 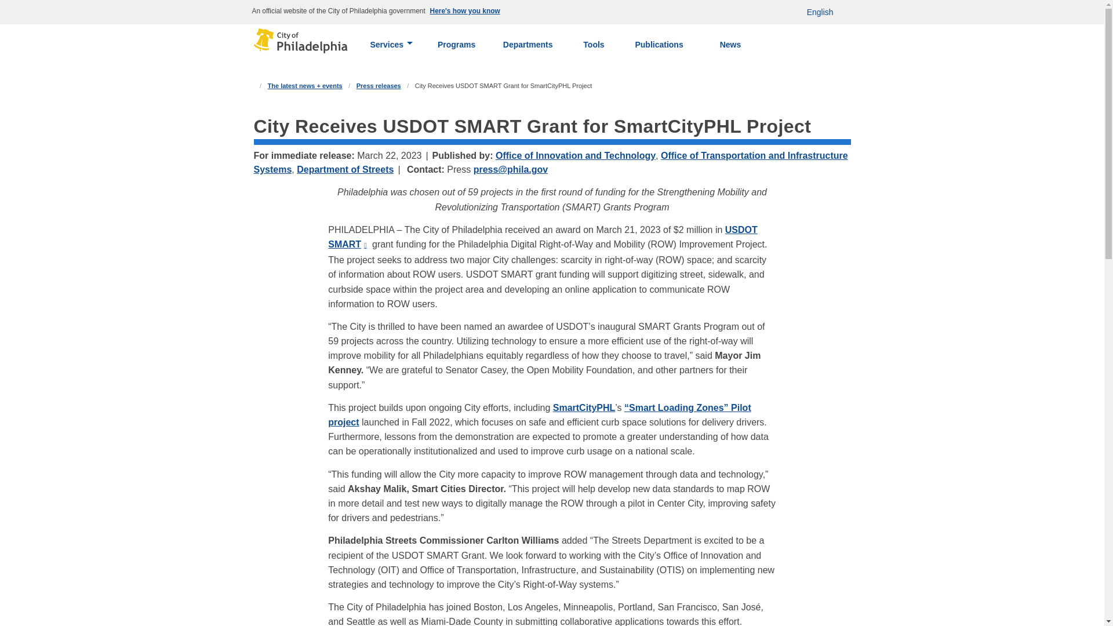 I want to click on News, so click(x=730, y=45).